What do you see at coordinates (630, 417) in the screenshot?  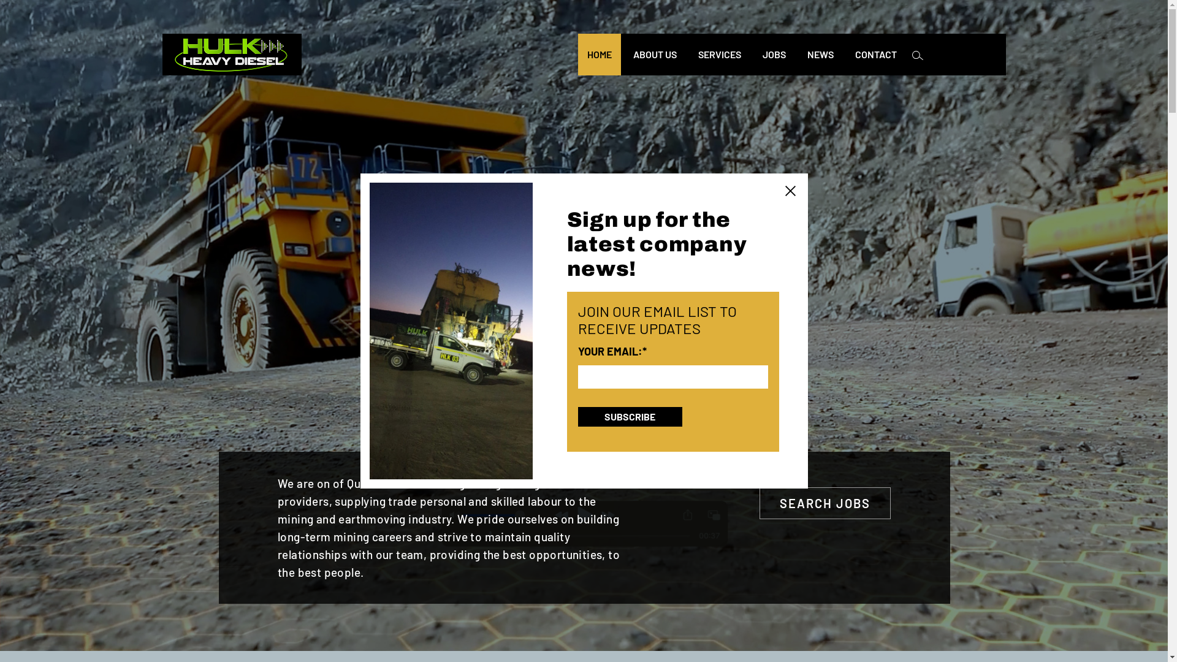 I see `SUBSCRIBE` at bounding box center [630, 417].